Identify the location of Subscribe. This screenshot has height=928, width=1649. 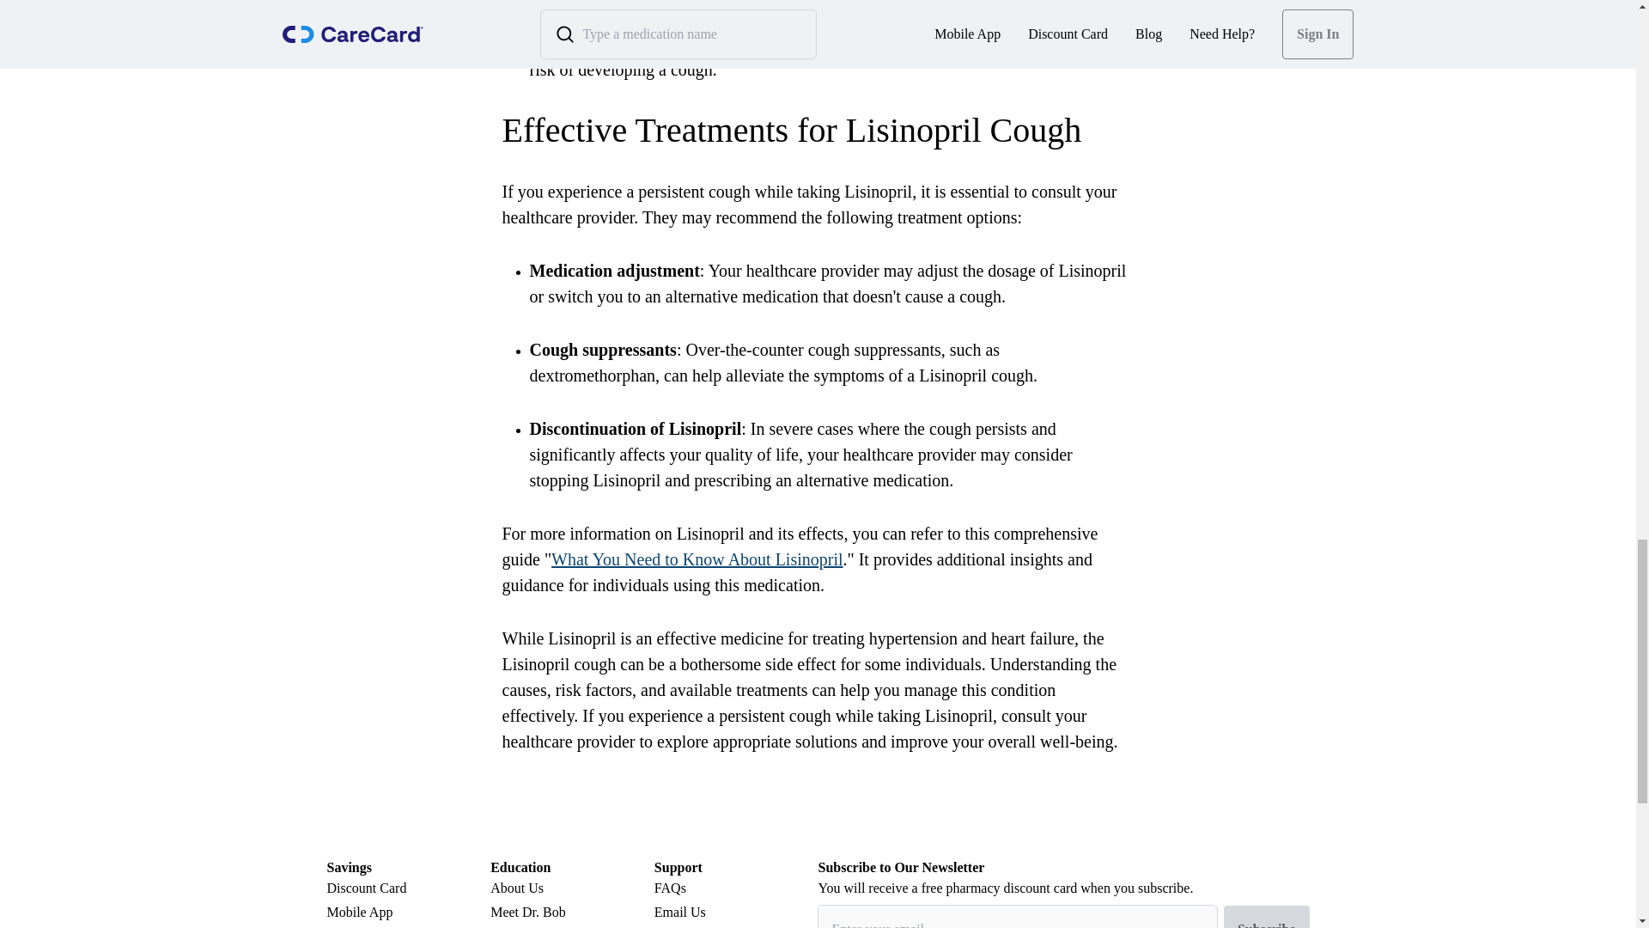
(1266, 917).